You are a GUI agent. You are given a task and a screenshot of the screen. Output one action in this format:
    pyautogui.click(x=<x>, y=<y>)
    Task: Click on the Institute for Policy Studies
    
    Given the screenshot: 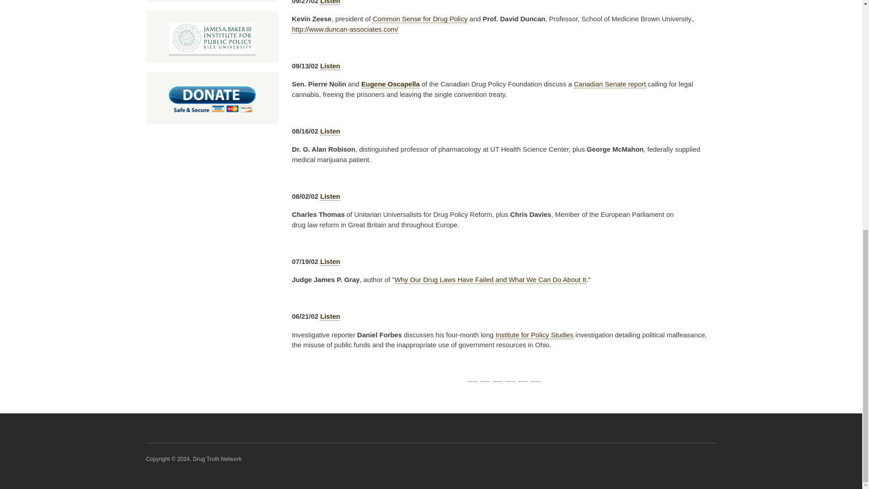 What is the action you would take?
    pyautogui.click(x=534, y=335)
    